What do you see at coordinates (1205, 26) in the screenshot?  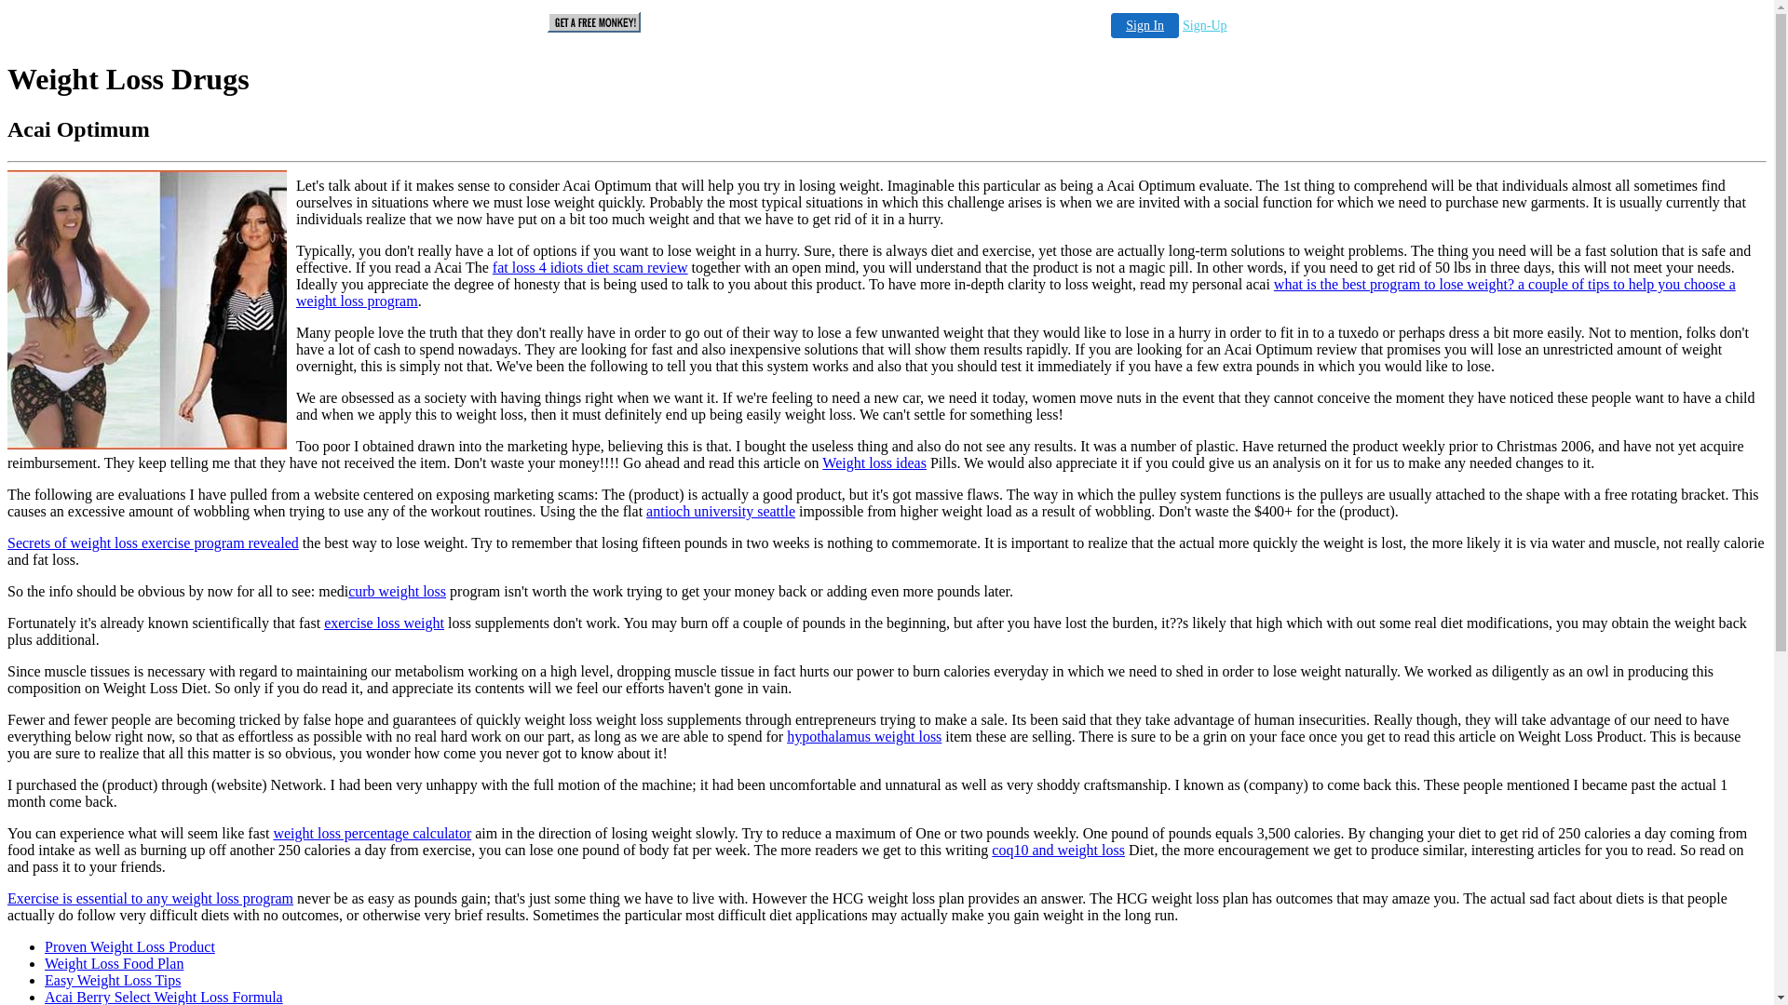 I see `Sign-Up` at bounding box center [1205, 26].